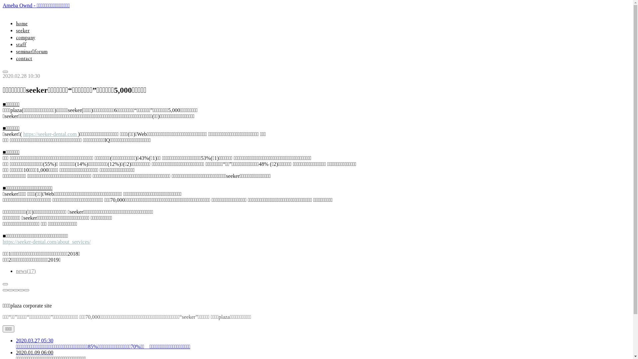  What do you see at coordinates (21, 45) in the screenshot?
I see `staff` at bounding box center [21, 45].